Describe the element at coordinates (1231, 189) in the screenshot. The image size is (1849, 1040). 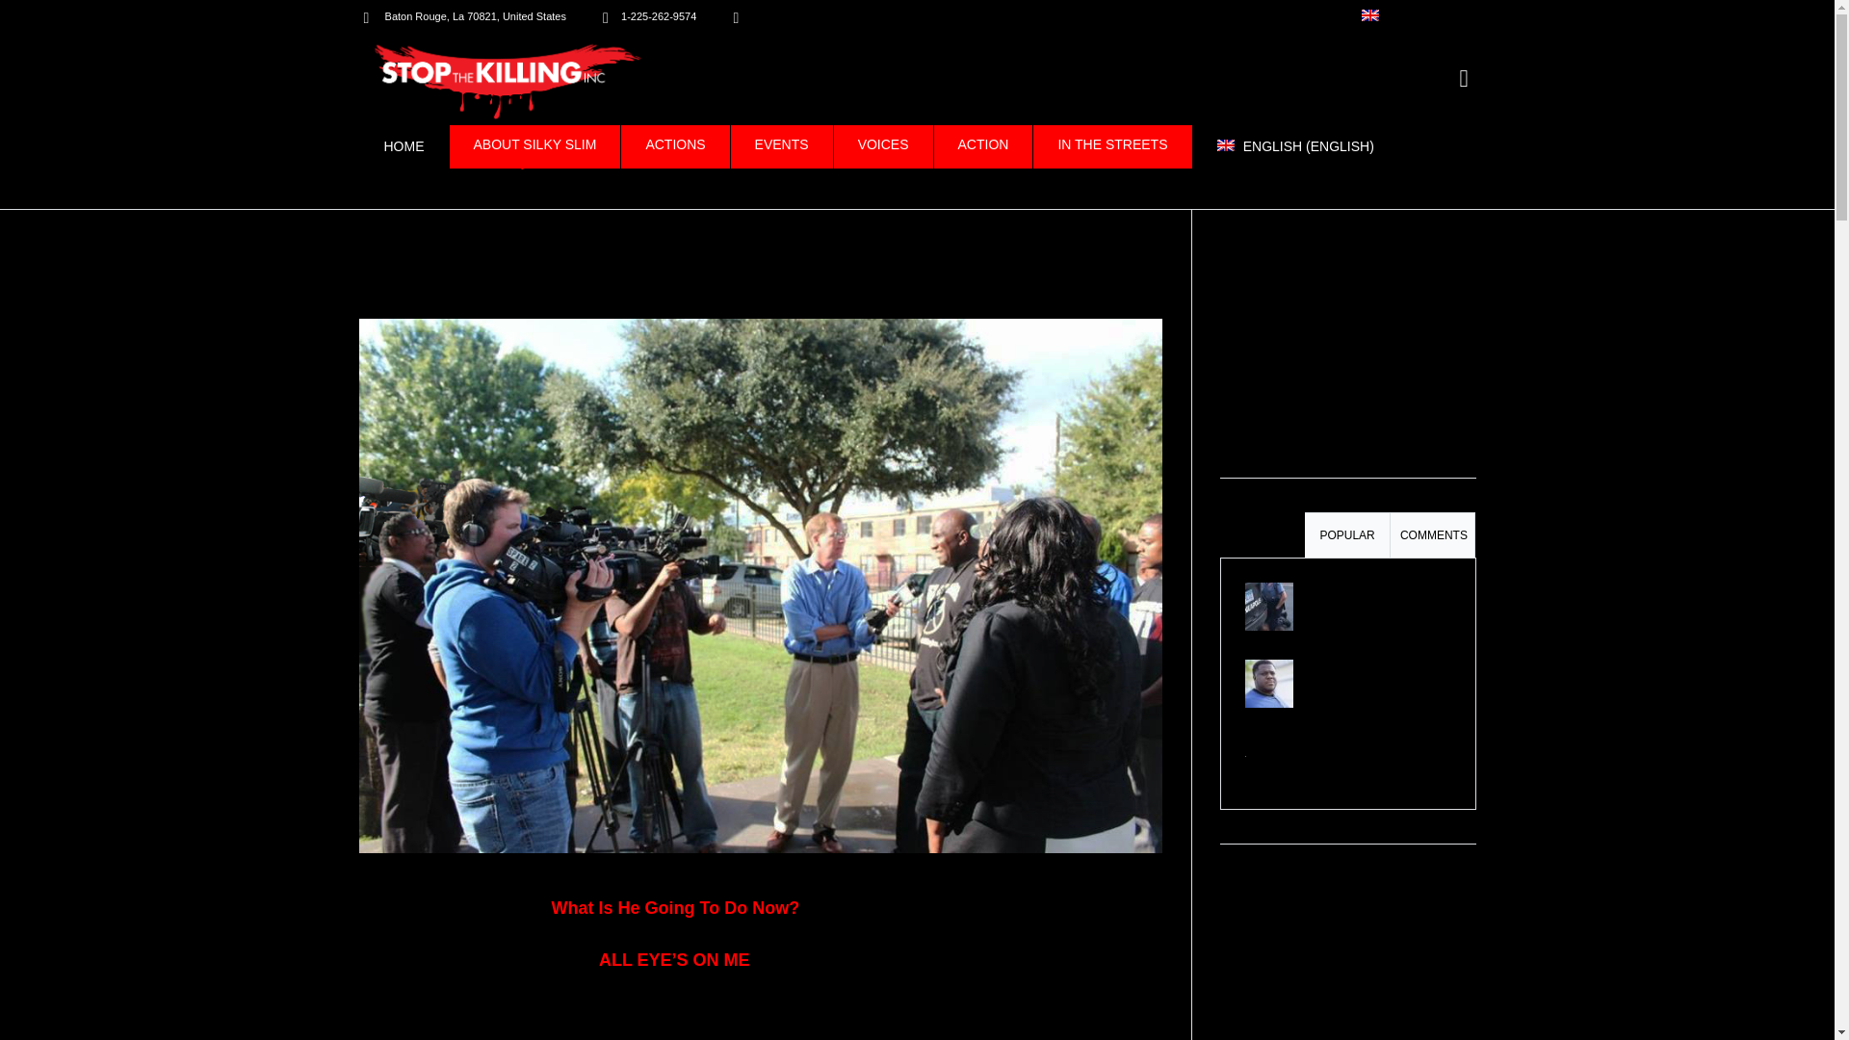
I see `Actions` at that location.